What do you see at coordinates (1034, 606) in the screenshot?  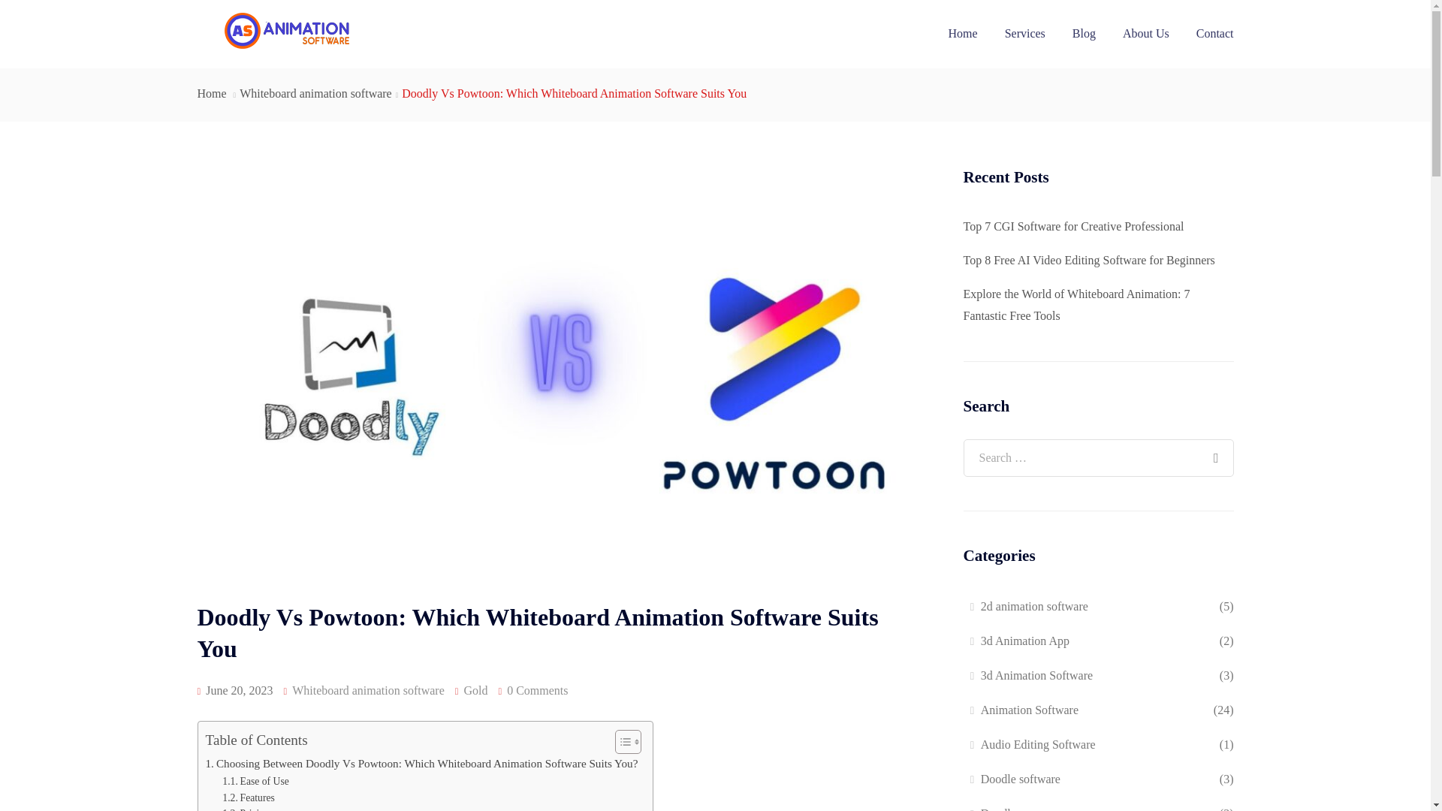 I see `2d animation software` at bounding box center [1034, 606].